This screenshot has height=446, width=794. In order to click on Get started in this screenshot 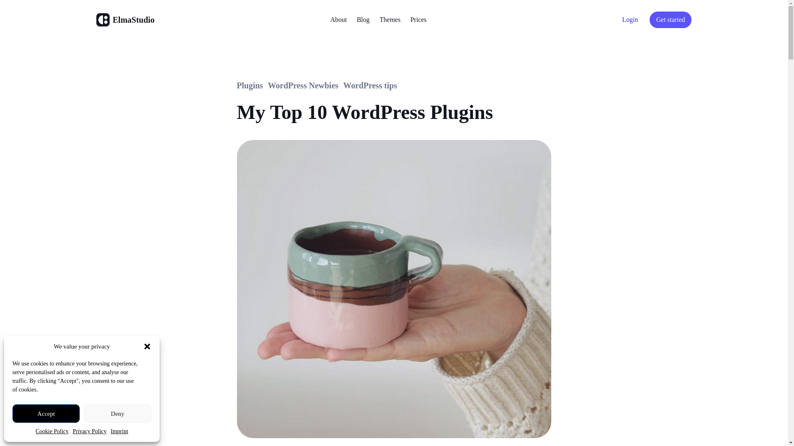, I will do `click(670, 20)`.